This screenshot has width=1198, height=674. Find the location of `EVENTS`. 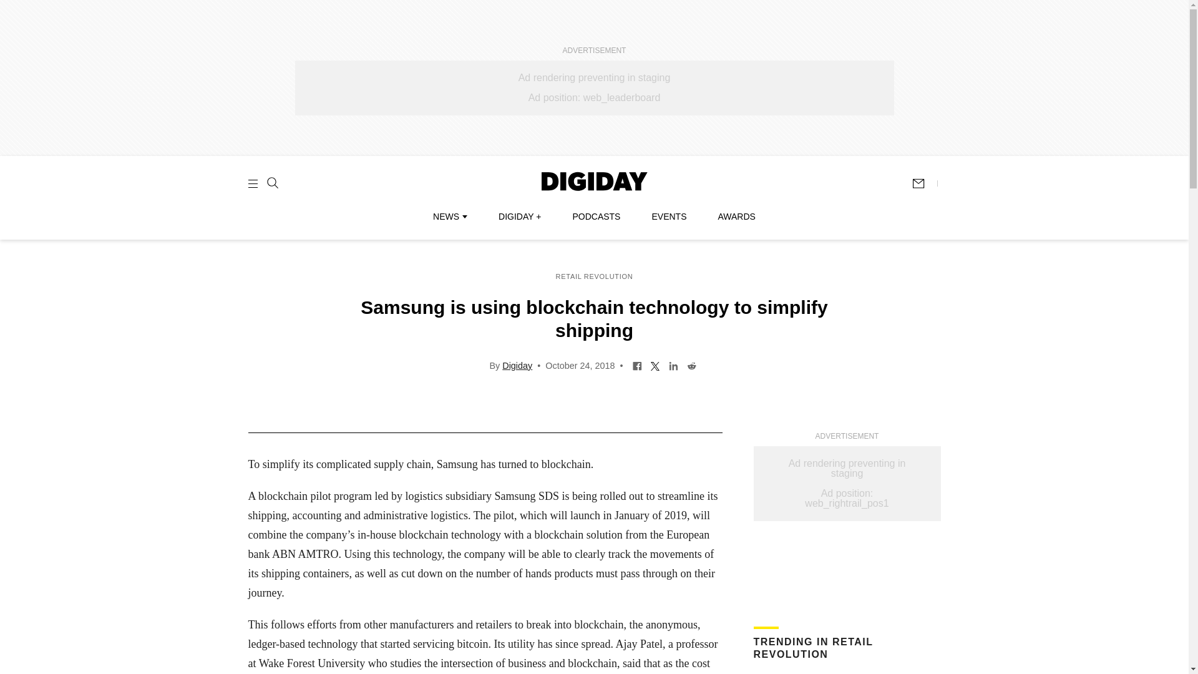

EVENTS is located at coordinates (669, 217).